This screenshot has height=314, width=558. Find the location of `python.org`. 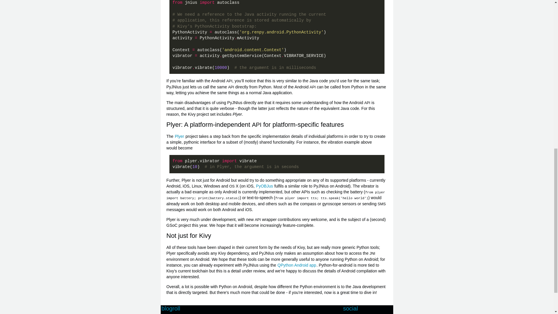

python.org is located at coordinates (247, 313).